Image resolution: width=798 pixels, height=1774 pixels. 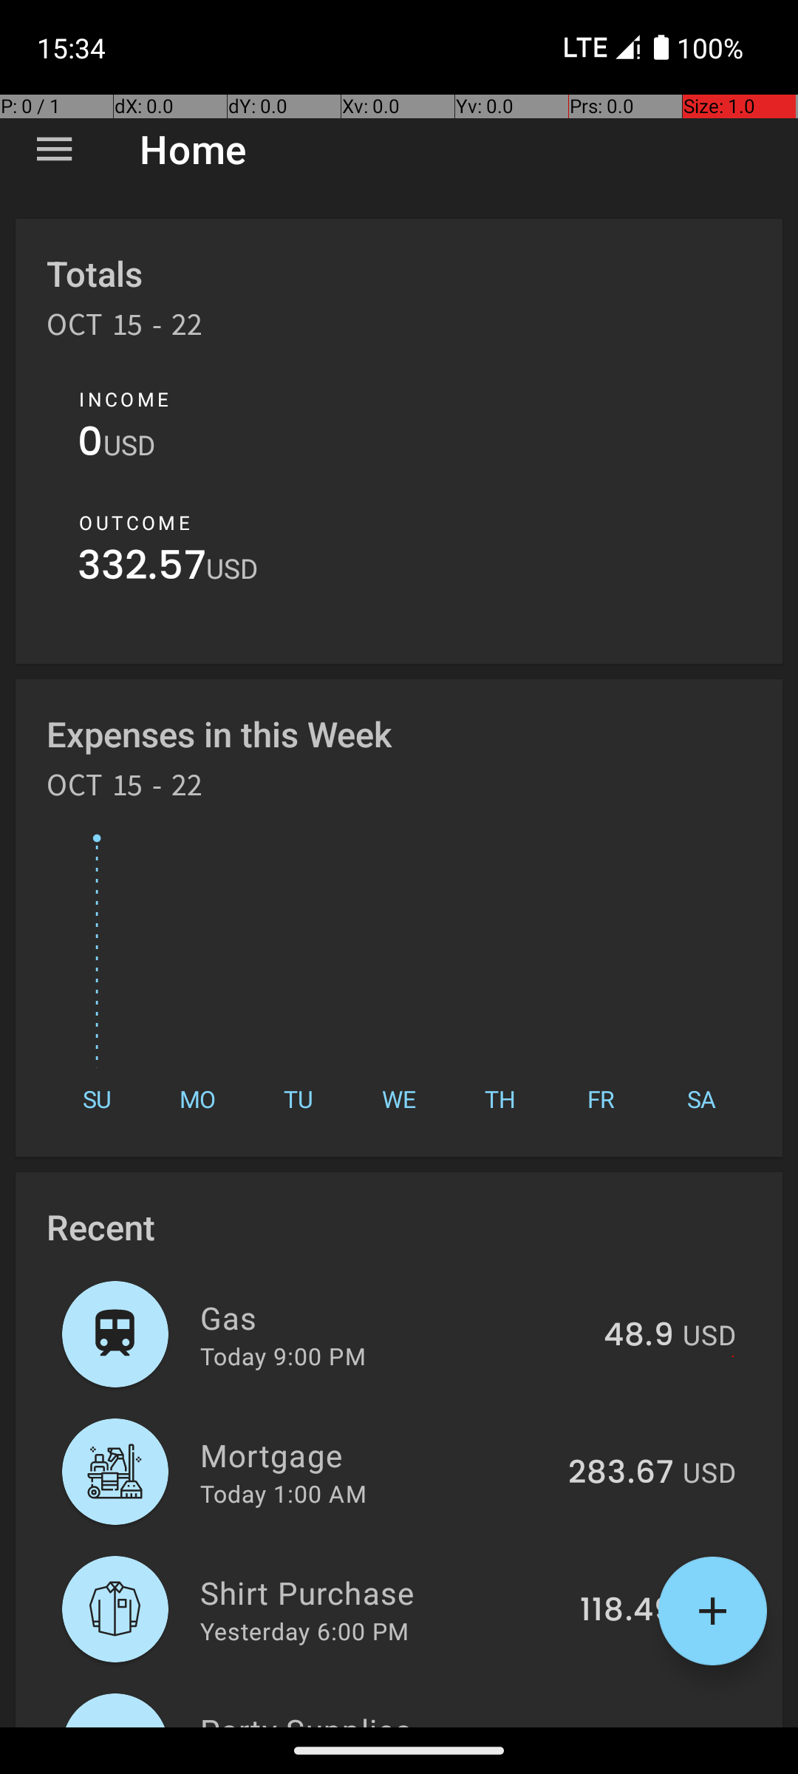 What do you see at coordinates (627, 1611) in the screenshot?
I see `118.49` at bounding box center [627, 1611].